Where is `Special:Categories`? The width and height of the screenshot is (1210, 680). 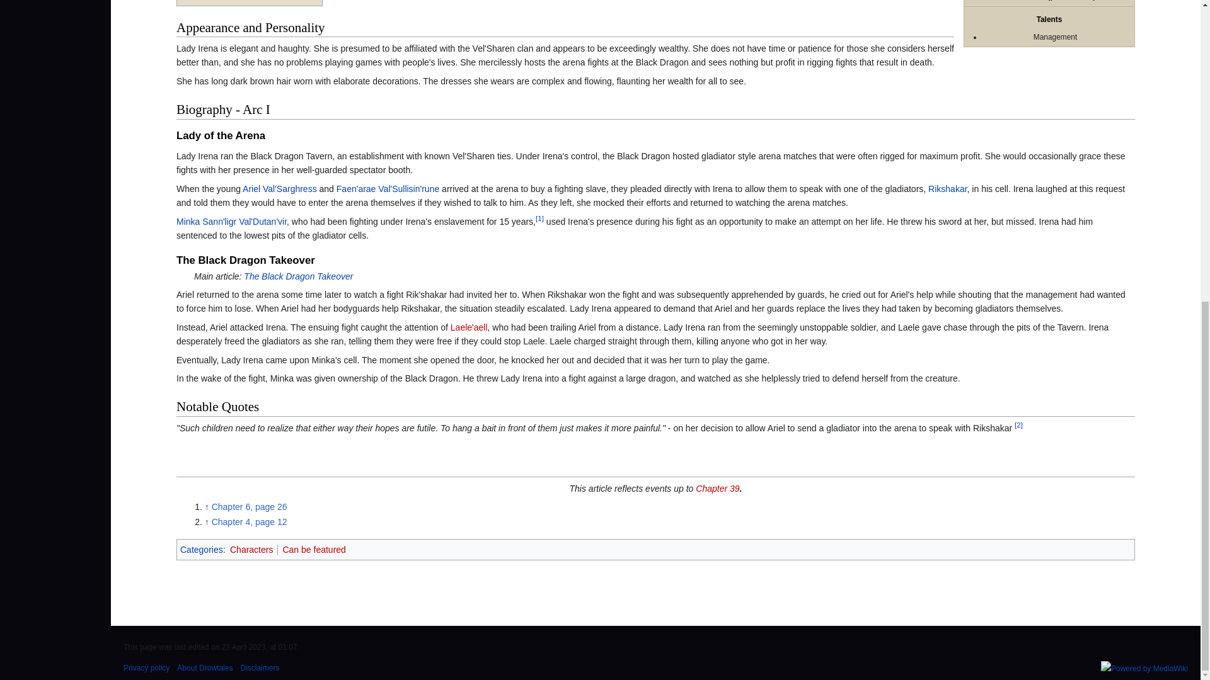 Special:Categories is located at coordinates (202, 550).